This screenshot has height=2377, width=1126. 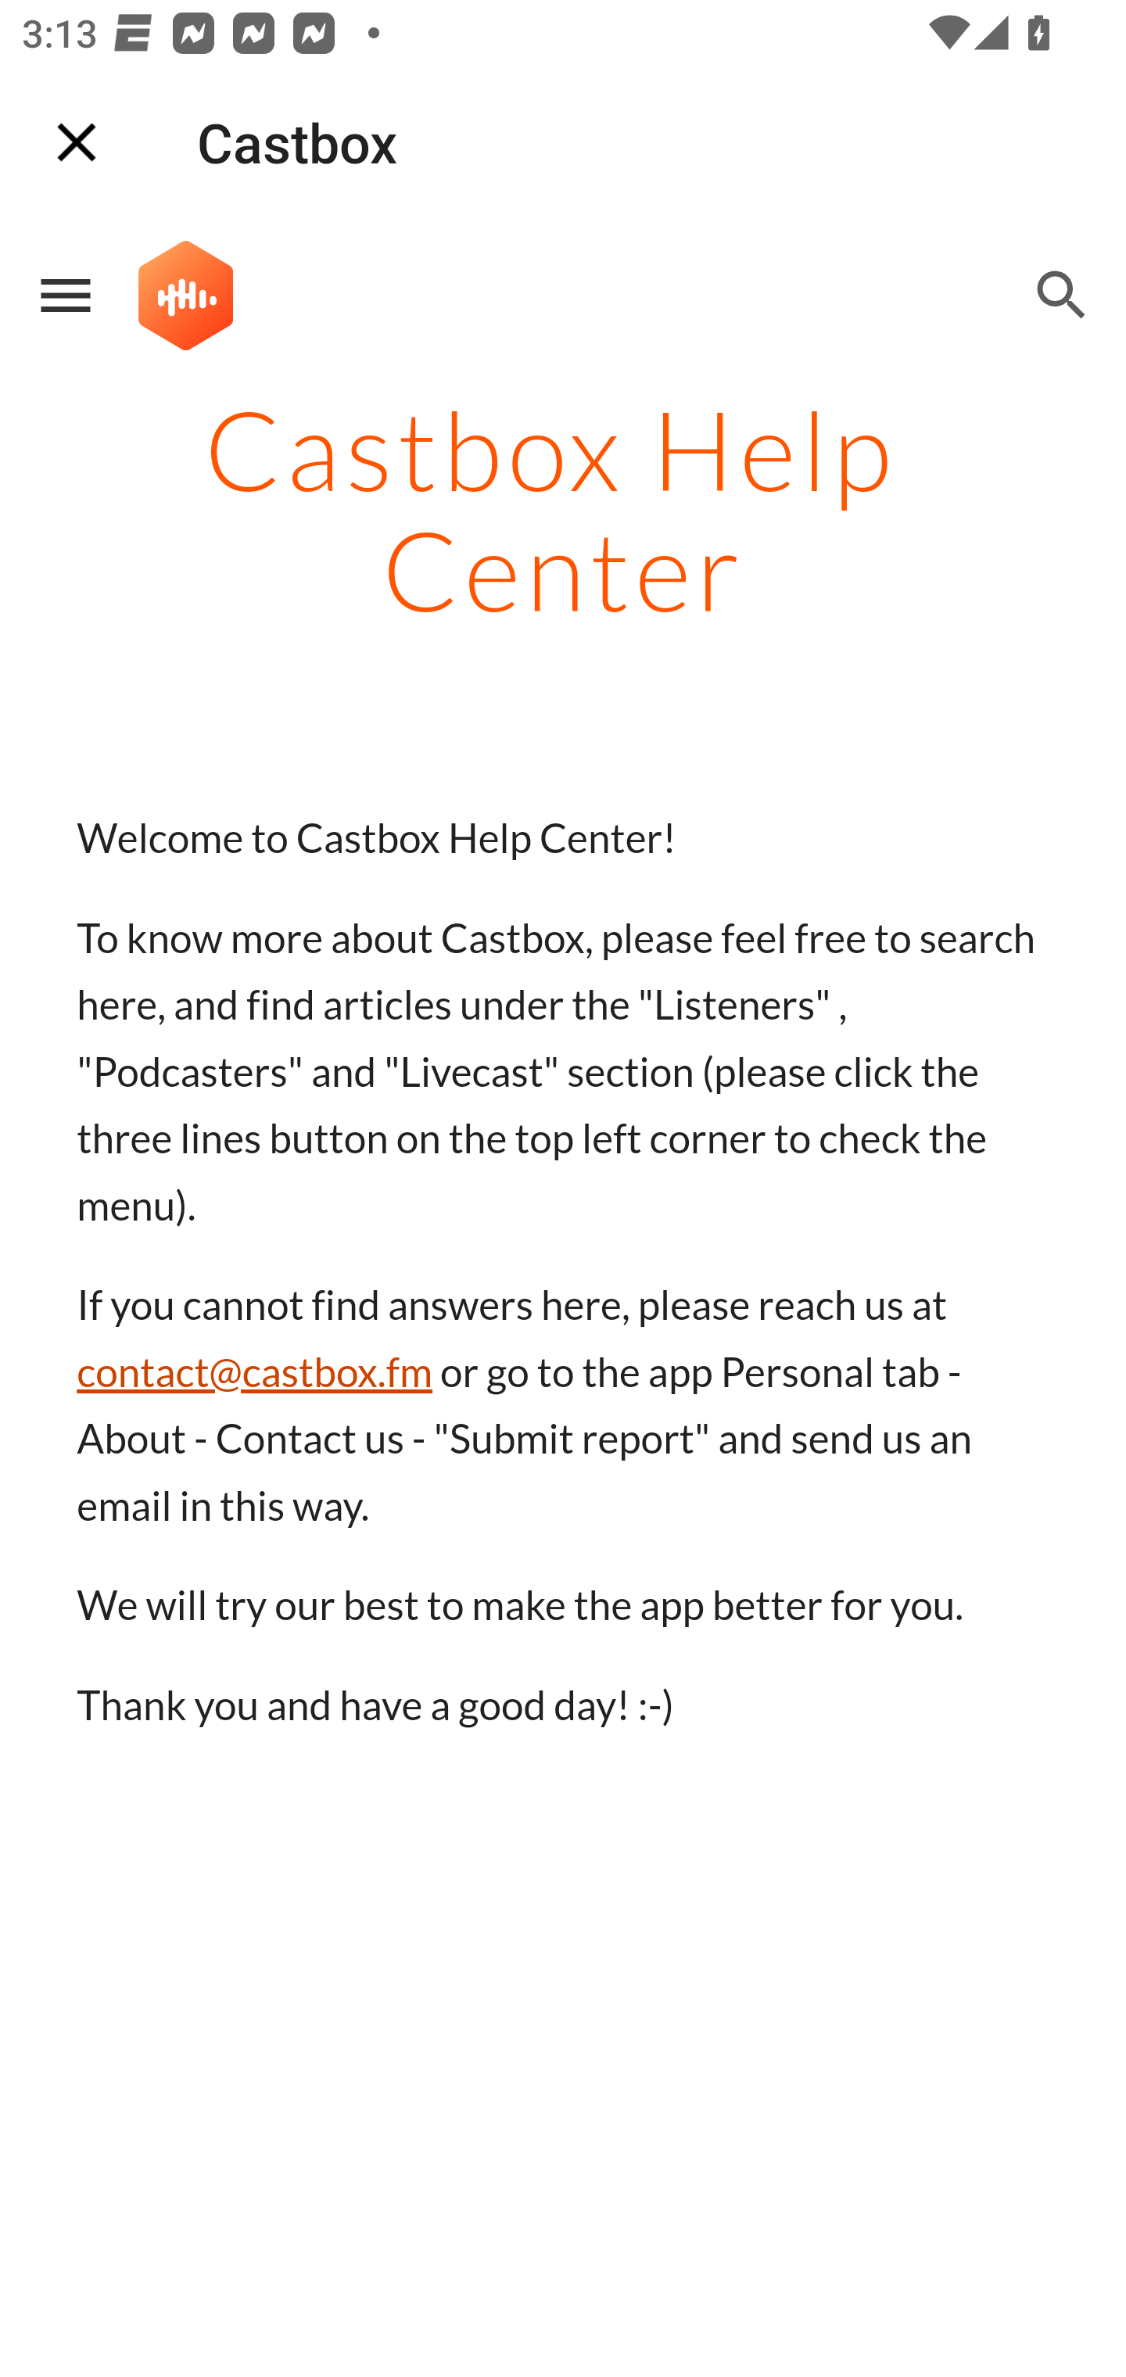 What do you see at coordinates (921, 319) in the screenshot?
I see `Skip to navigation` at bounding box center [921, 319].